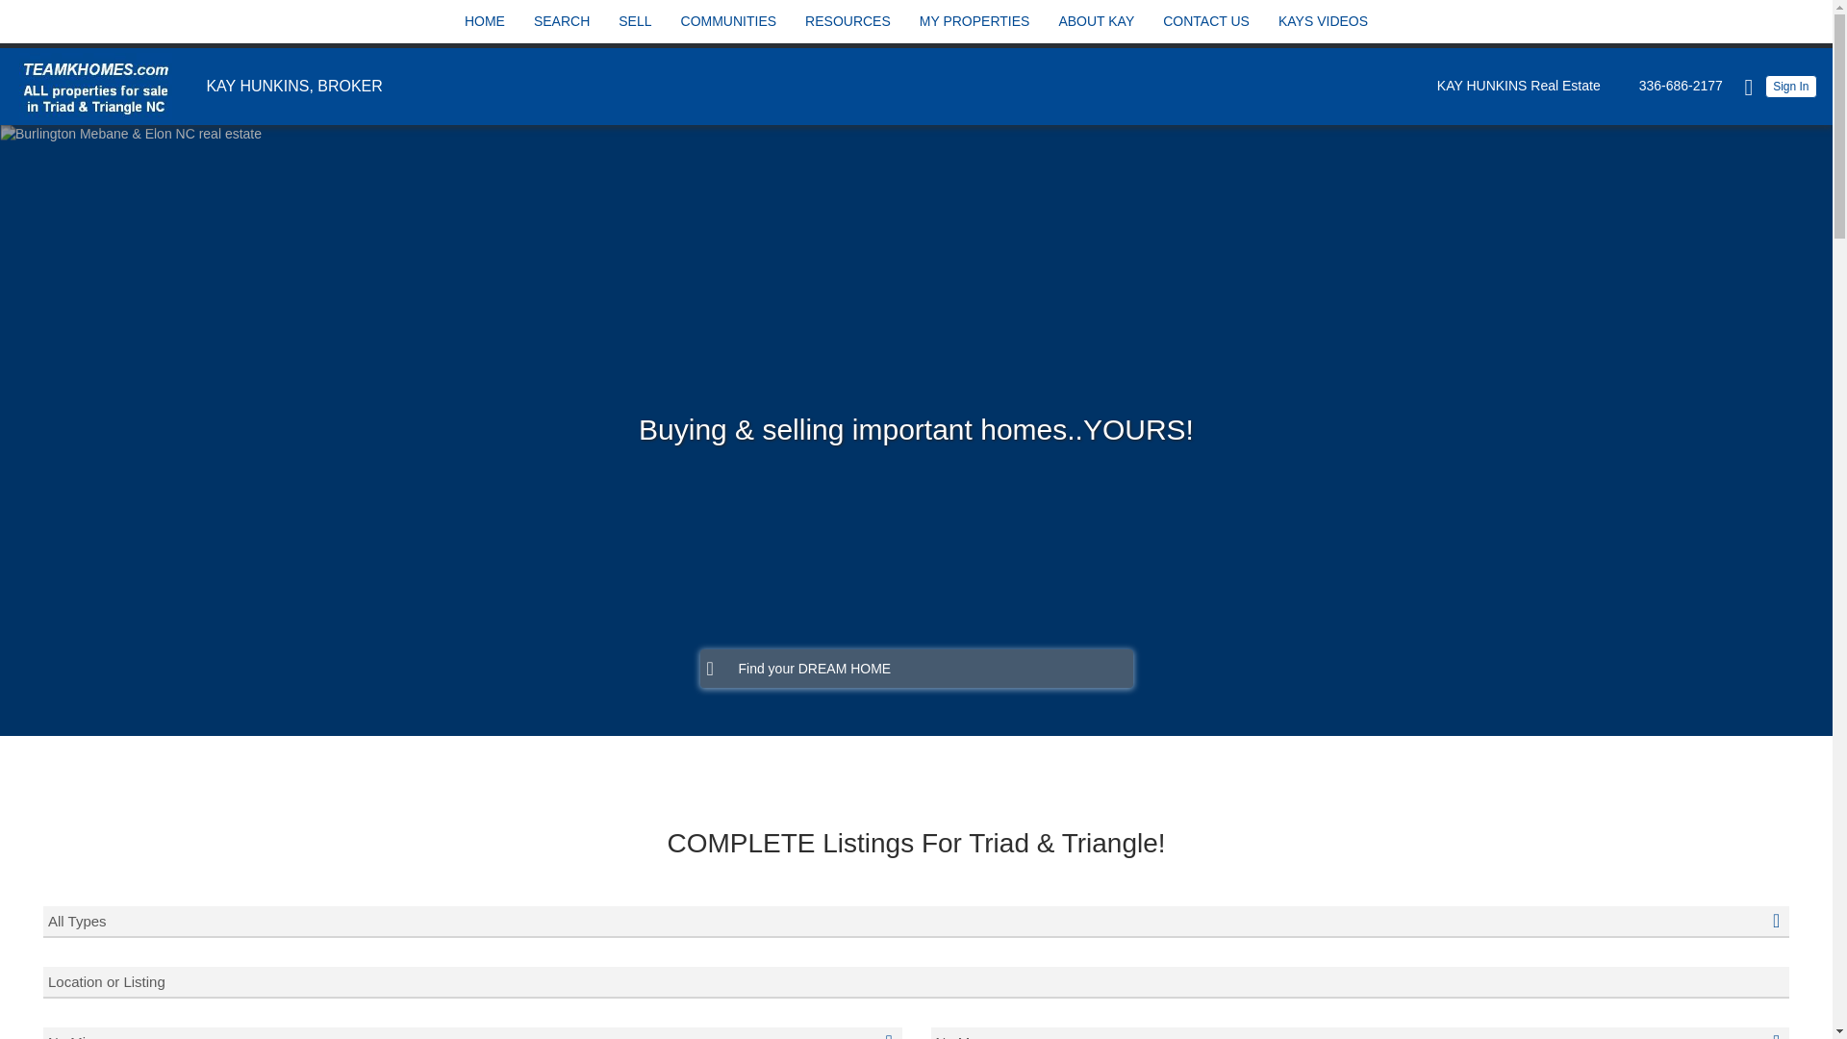  Describe the element at coordinates (1791, 86) in the screenshot. I see `Sign In` at that location.